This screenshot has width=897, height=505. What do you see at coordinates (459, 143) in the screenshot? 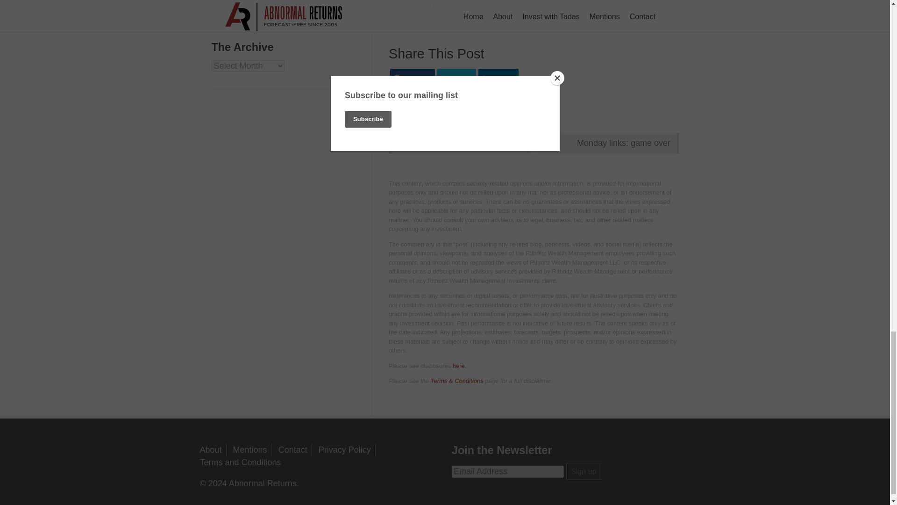
I see `Sunday links: ETF explosion` at bounding box center [459, 143].